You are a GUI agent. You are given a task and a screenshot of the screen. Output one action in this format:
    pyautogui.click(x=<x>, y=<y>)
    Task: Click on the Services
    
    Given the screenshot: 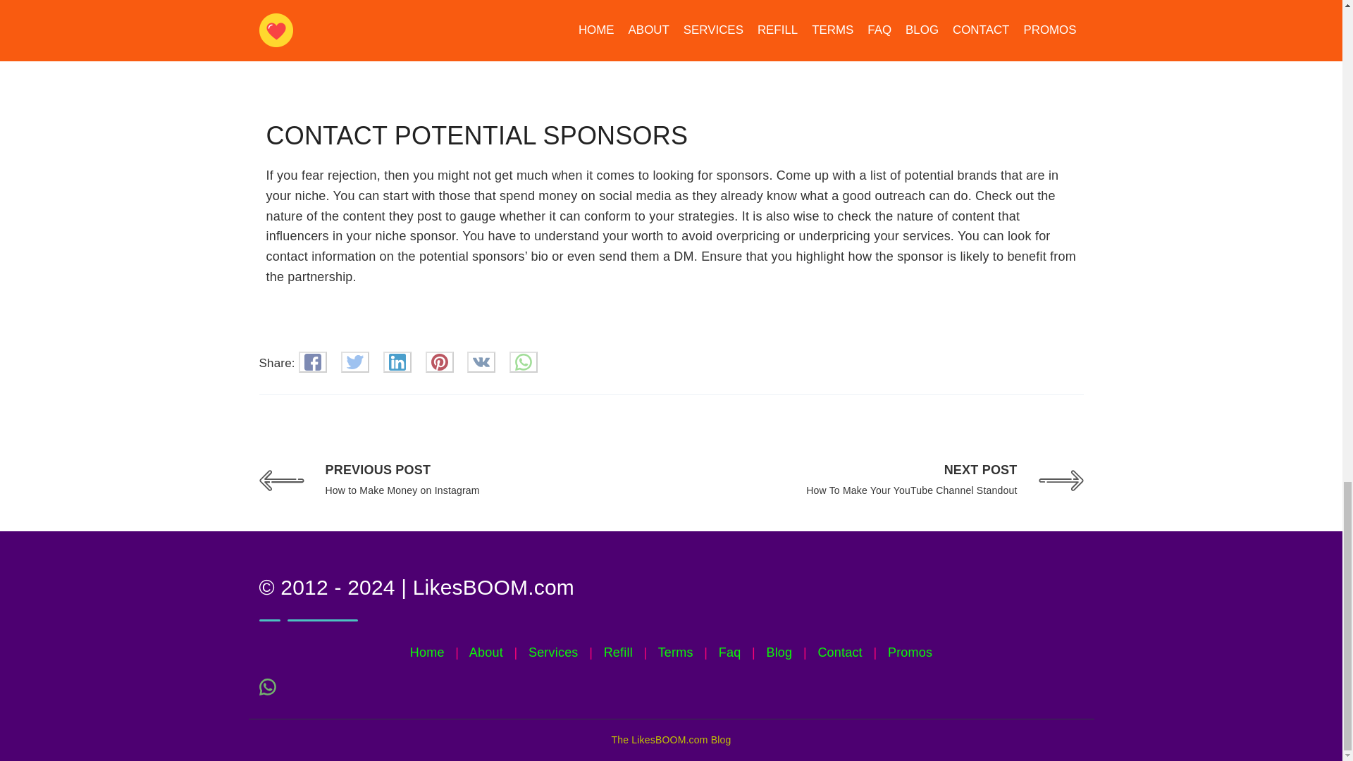 What is the action you would take?
    pyautogui.click(x=730, y=652)
    